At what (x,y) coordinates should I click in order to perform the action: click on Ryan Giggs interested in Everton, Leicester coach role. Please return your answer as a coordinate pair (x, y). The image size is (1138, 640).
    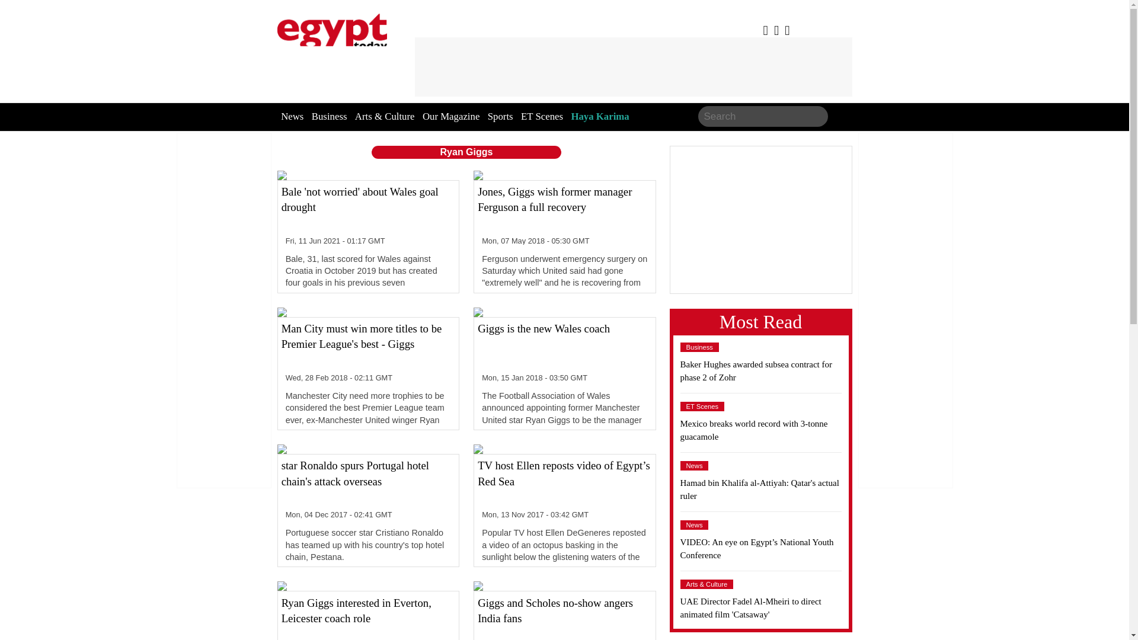
    Looking at the image, I should click on (368, 617).